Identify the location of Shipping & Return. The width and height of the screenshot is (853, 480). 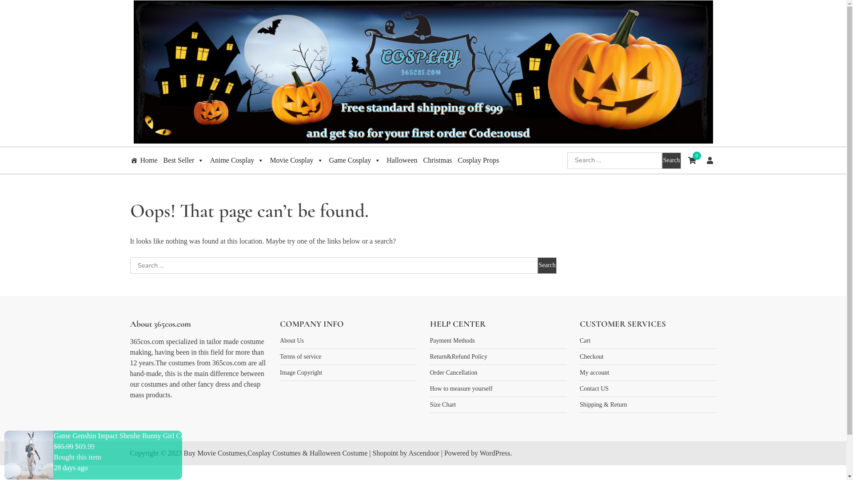
(603, 404).